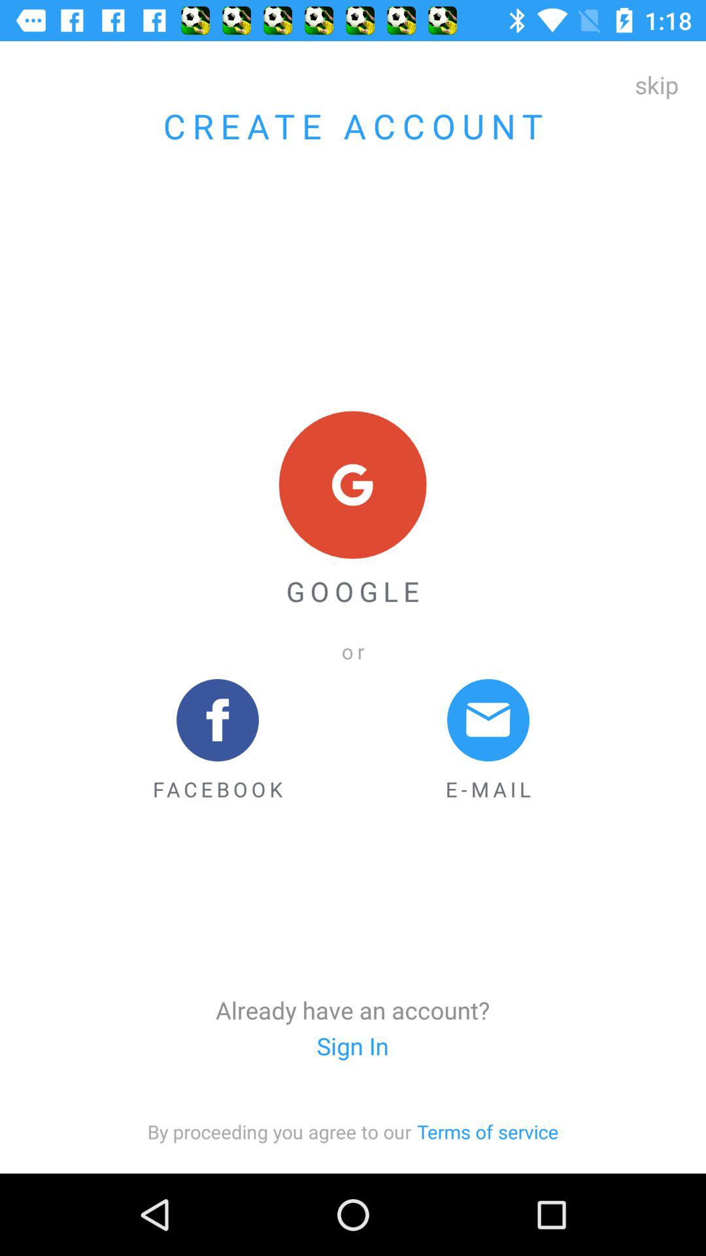 Image resolution: width=706 pixels, height=1256 pixels. I want to click on click on skip at top right corner, so click(656, 85).